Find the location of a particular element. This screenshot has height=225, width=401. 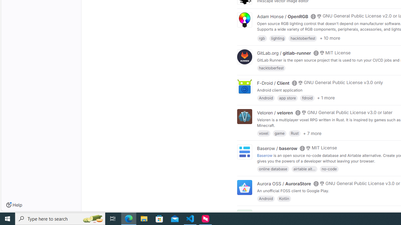

airtable alt... is located at coordinates (304, 169).